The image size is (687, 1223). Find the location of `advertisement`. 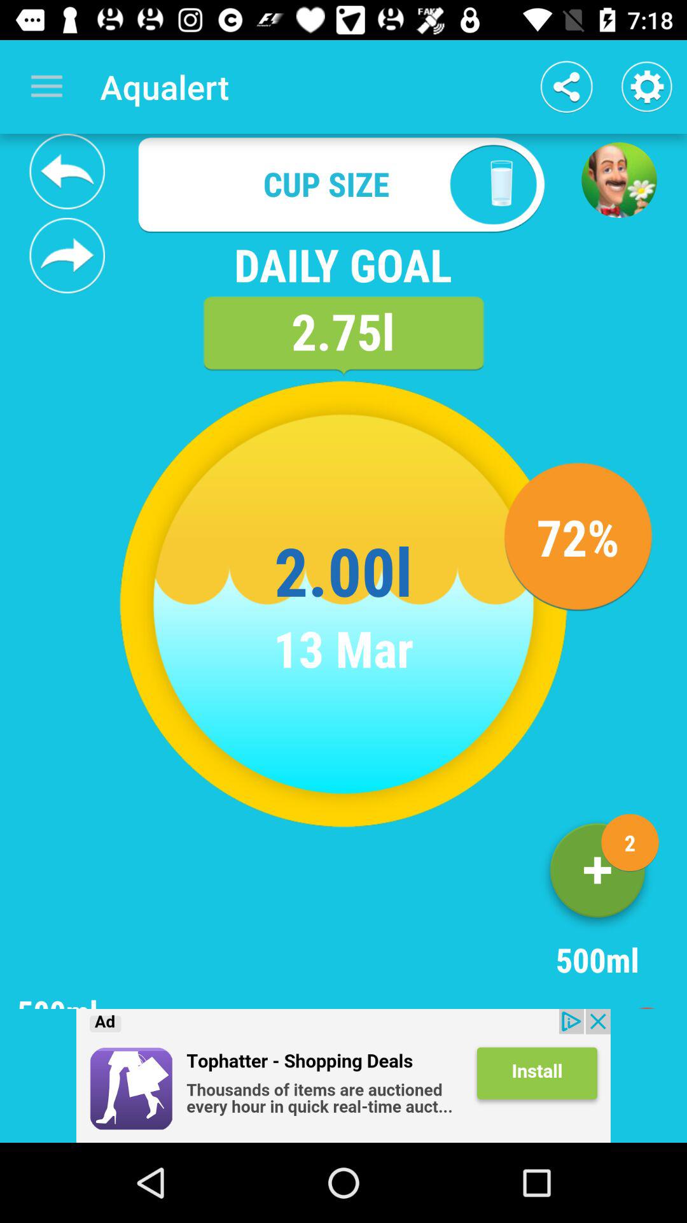

advertisement is located at coordinates (343, 1076).